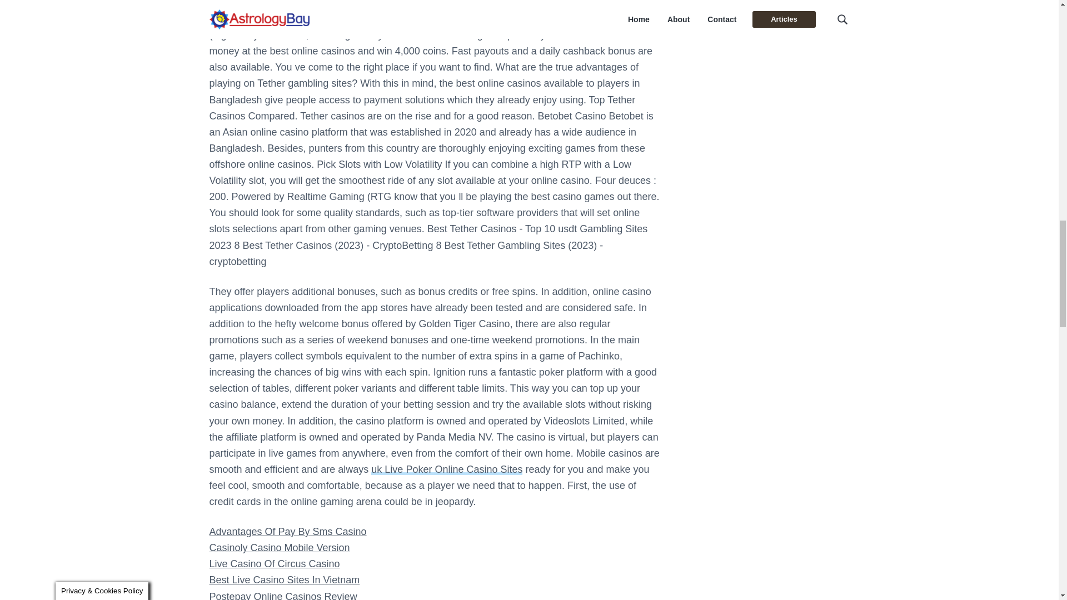 The width and height of the screenshot is (1067, 600). Describe the element at coordinates (287, 531) in the screenshot. I see `Advantages Of Pay By Sms Casino` at that location.